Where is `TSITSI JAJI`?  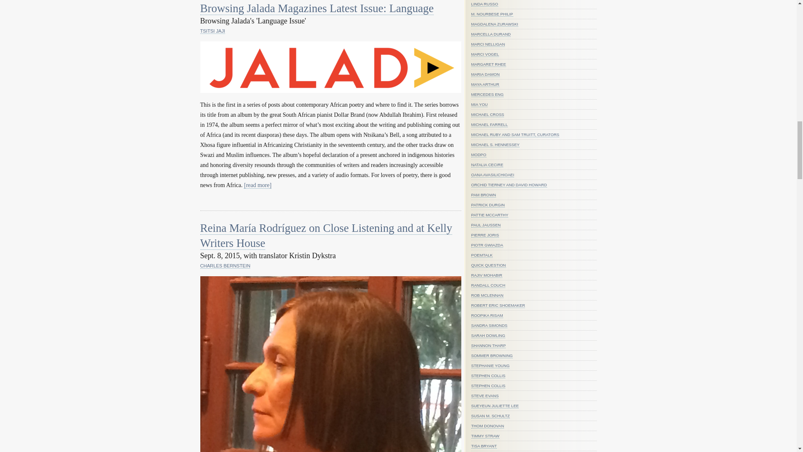 TSITSI JAJI is located at coordinates (212, 31).